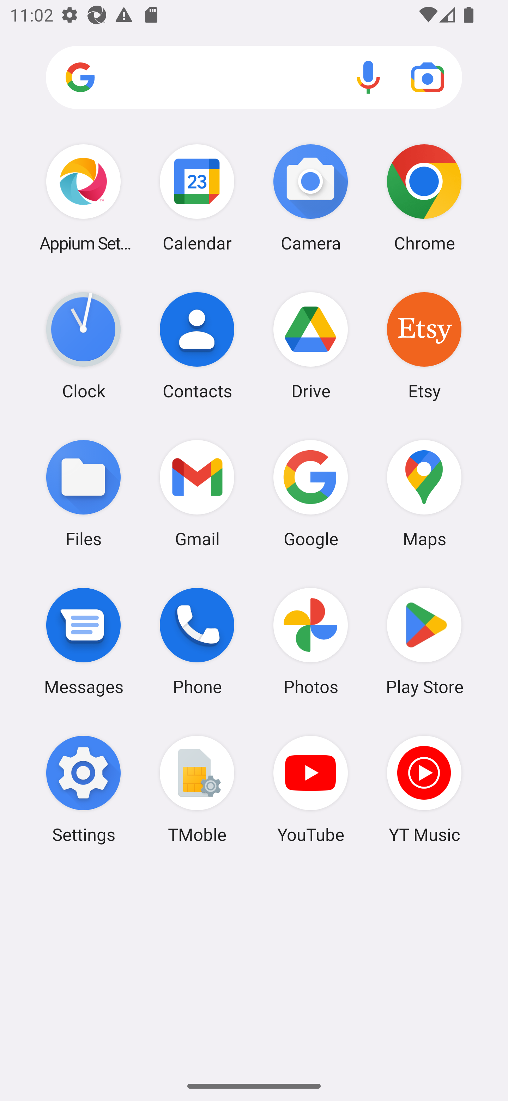  What do you see at coordinates (311, 789) in the screenshot?
I see `YouTube` at bounding box center [311, 789].